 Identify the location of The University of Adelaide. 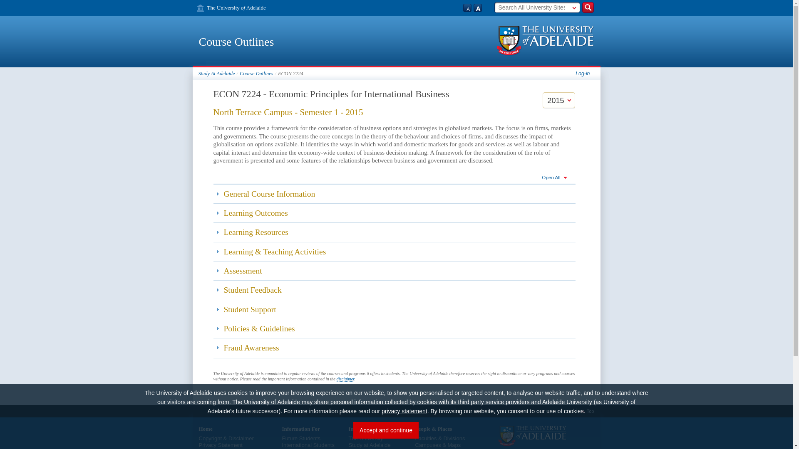
(231, 7).